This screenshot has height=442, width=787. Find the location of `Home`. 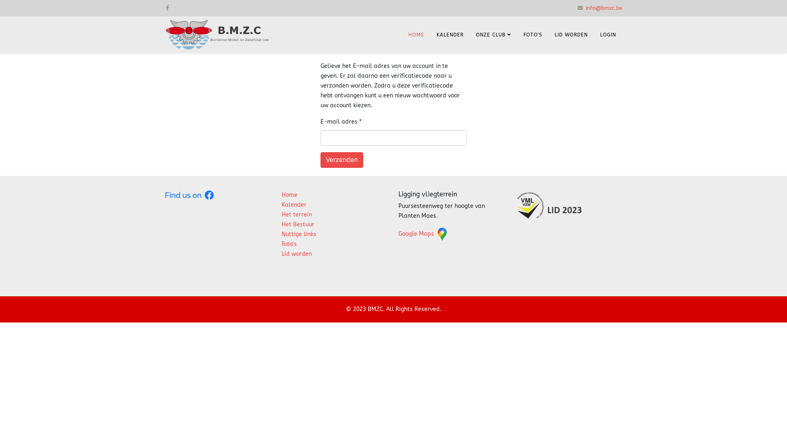

Home is located at coordinates (289, 195).